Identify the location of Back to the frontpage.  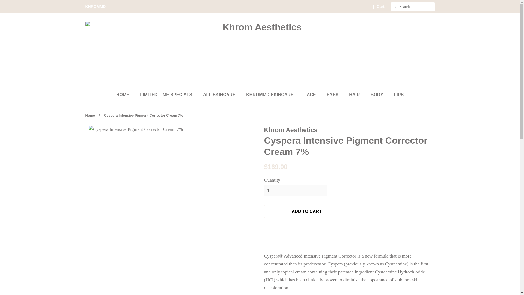
(90, 115).